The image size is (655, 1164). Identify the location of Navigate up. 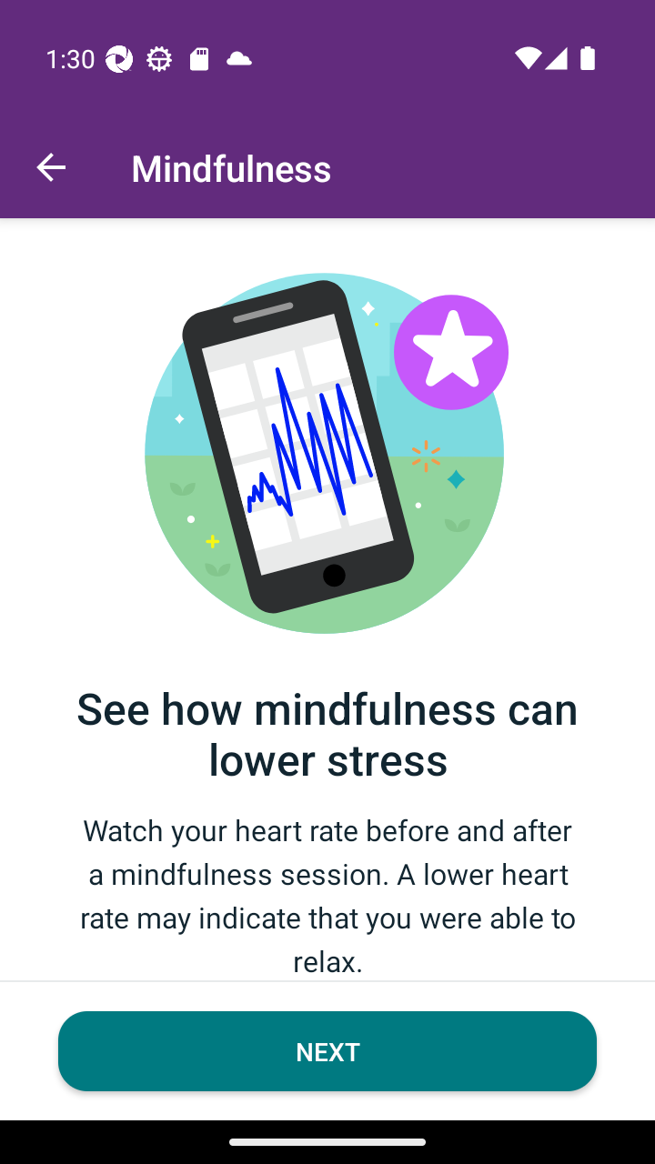
(51, 167).